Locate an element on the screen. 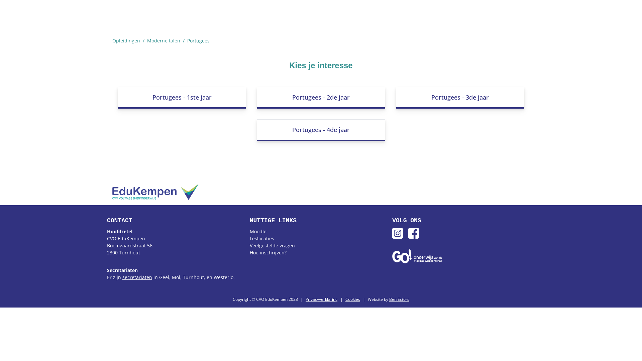 The width and height of the screenshot is (642, 361). Leslocaties is located at coordinates (262, 239).